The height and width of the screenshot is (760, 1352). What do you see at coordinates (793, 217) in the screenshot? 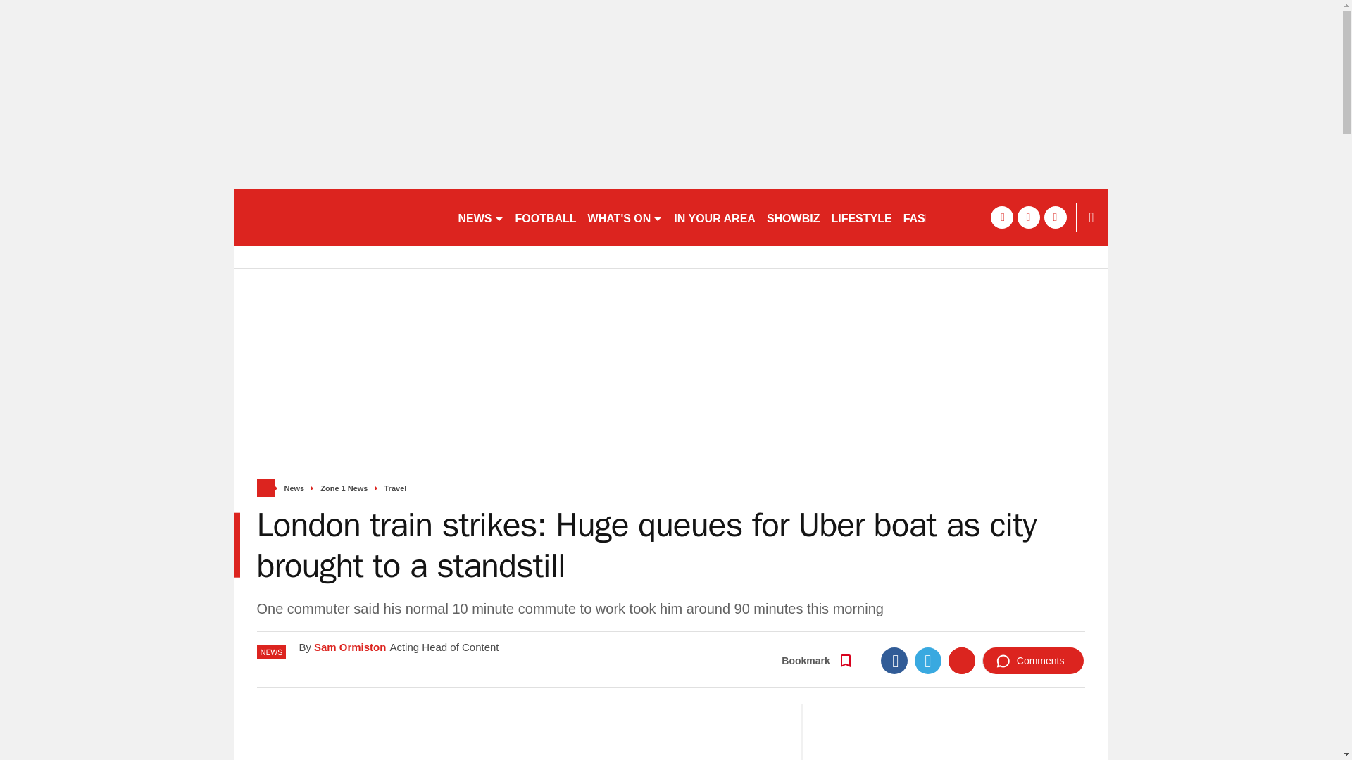
I see `SHOWBIZ` at bounding box center [793, 217].